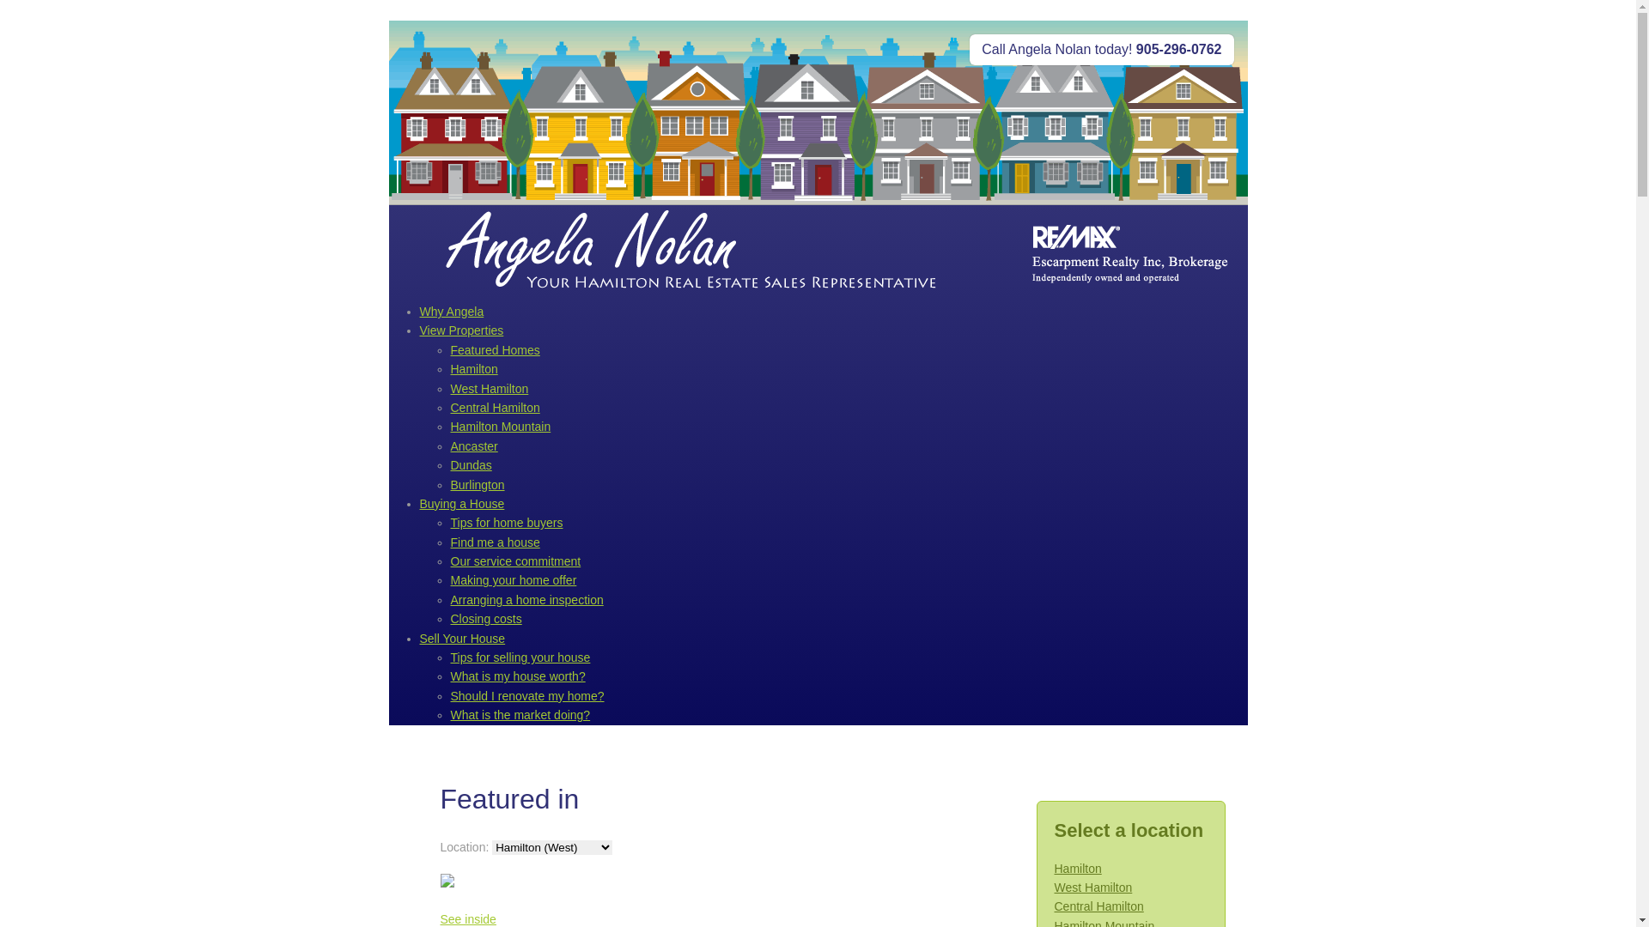  I want to click on West Hamilton, so click(490, 389).